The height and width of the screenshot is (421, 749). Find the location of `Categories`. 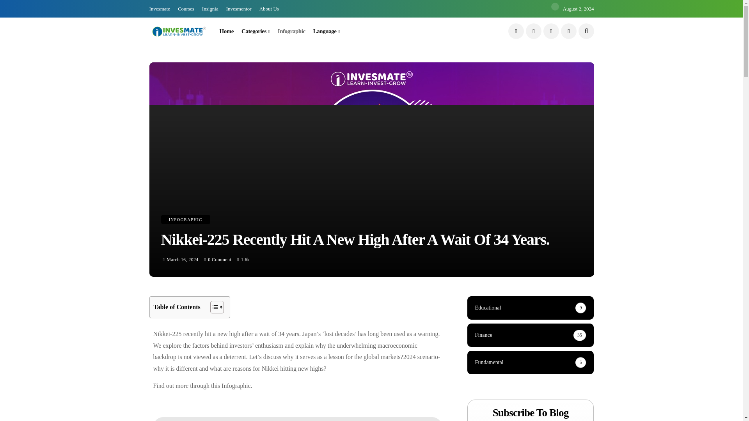

Categories is located at coordinates (255, 31).